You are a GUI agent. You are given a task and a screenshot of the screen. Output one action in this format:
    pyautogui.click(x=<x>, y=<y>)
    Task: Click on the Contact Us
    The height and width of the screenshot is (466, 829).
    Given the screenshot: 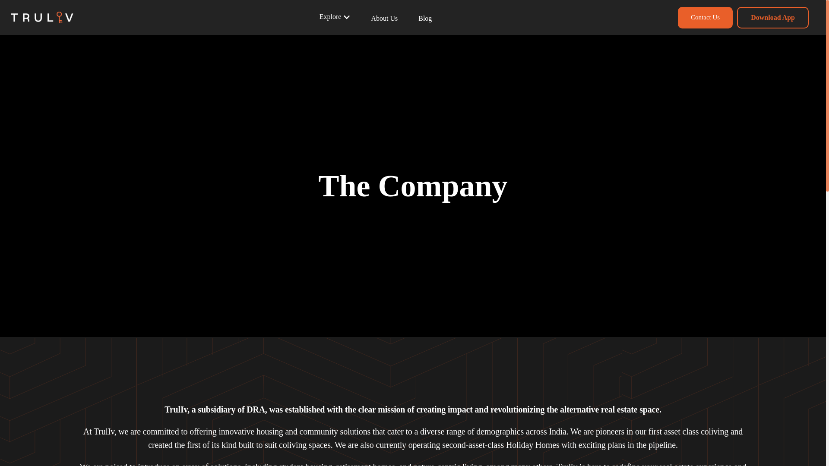 What is the action you would take?
    pyautogui.click(x=706, y=17)
    